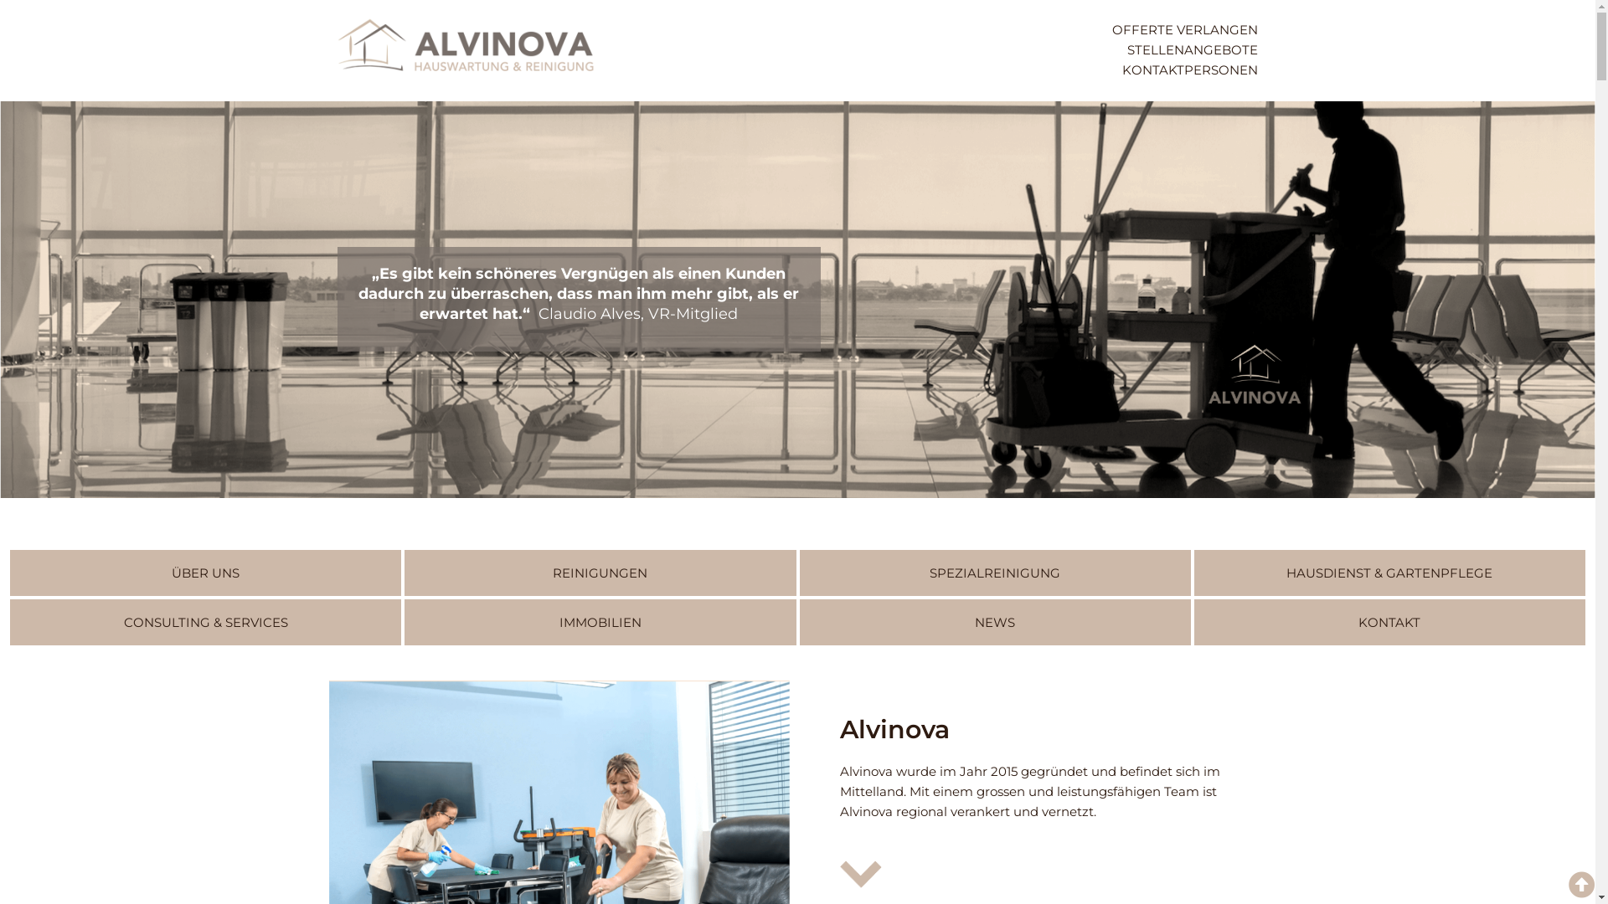 Image resolution: width=1608 pixels, height=904 pixels. What do you see at coordinates (995, 623) in the screenshot?
I see `NEWS` at bounding box center [995, 623].